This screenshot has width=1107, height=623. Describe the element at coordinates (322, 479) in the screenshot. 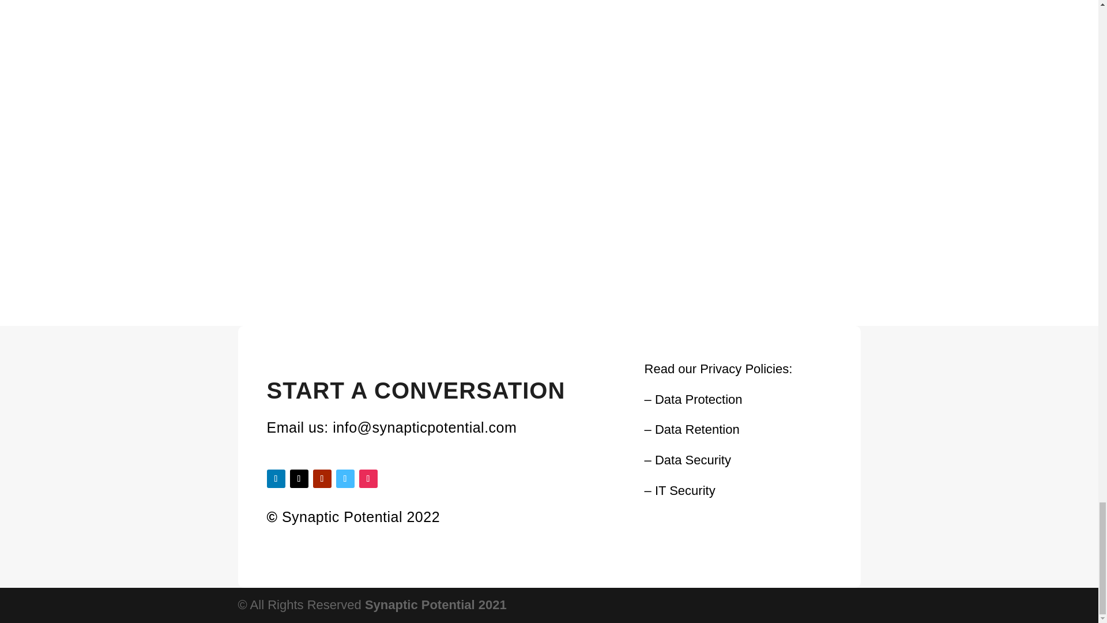

I see `Follow on Youtube` at that location.